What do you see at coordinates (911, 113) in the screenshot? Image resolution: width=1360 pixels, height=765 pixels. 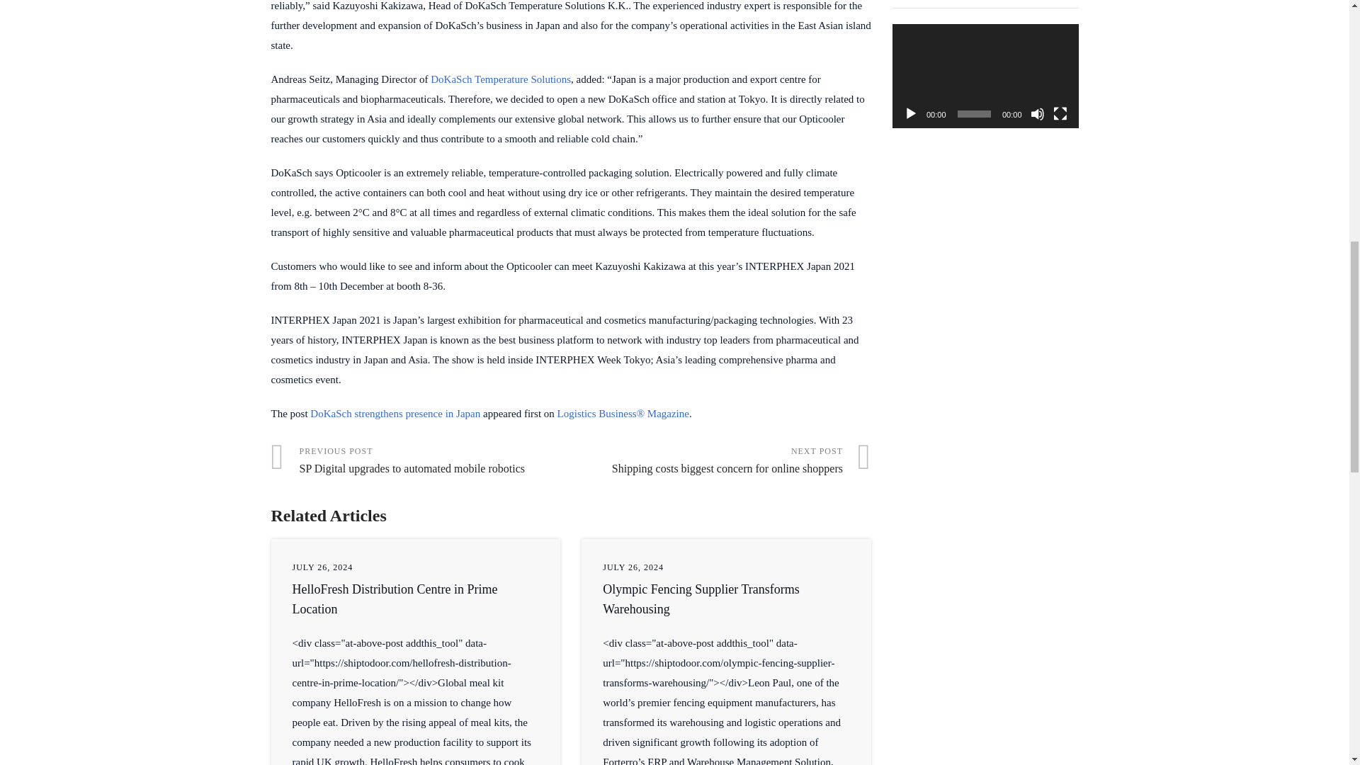 I see `Play` at bounding box center [911, 113].